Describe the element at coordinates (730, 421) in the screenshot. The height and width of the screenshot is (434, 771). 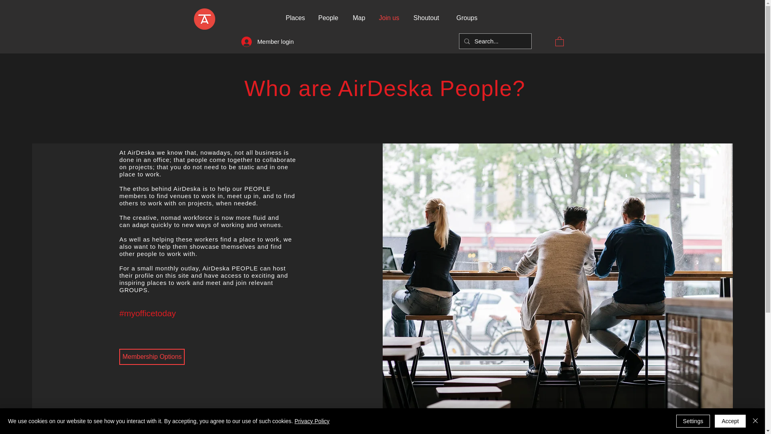
I see `Accept` at that location.